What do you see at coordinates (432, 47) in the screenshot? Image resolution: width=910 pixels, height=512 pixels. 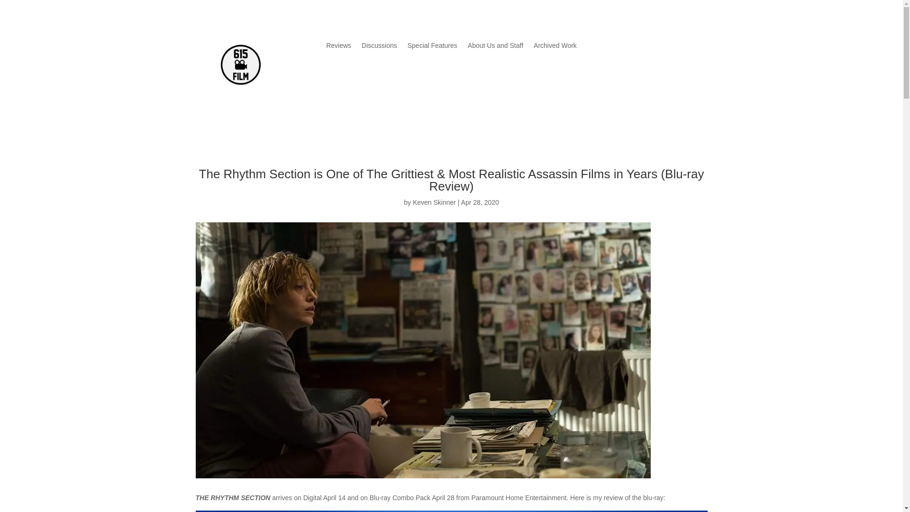 I see `Special Features` at bounding box center [432, 47].